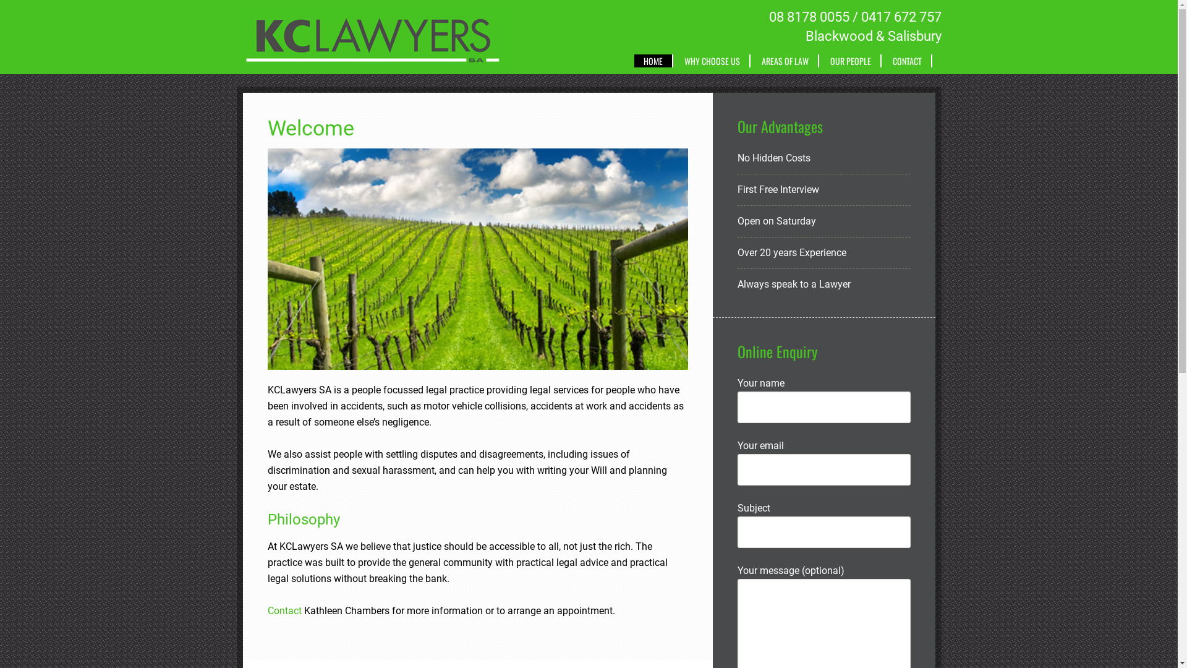 Image resolution: width=1187 pixels, height=668 pixels. Describe the element at coordinates (375, 56) in the screenshot. I see `KC Lawyers` at that location.